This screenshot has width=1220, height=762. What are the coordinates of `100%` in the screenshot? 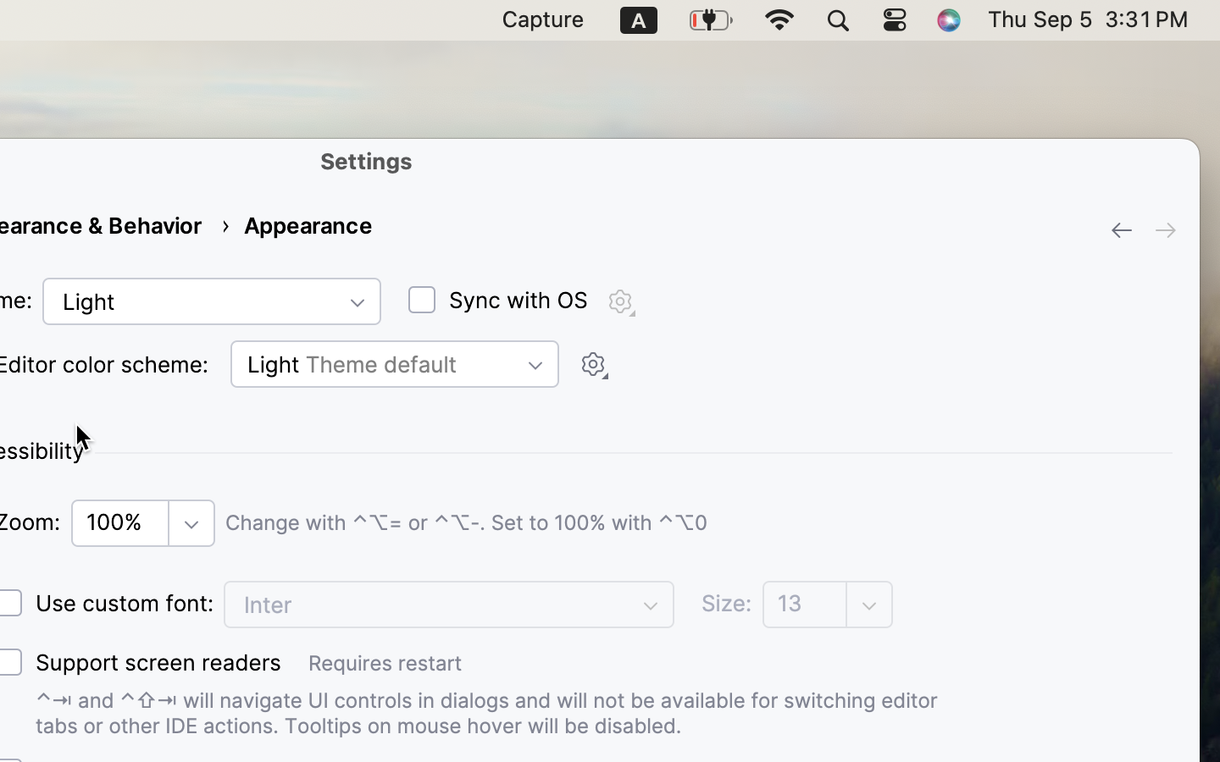 It's located at (122, 522).